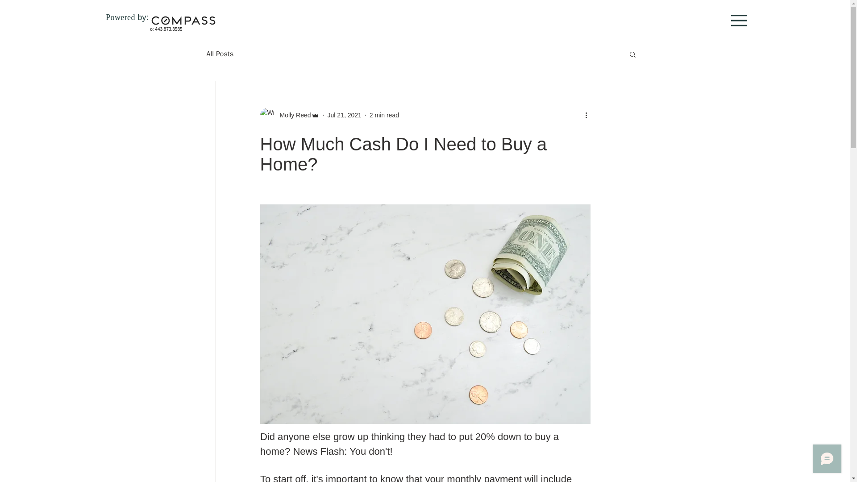  Describe the element at coordinates (384, 115) in the screenshot. I see `2 min read` at that location.